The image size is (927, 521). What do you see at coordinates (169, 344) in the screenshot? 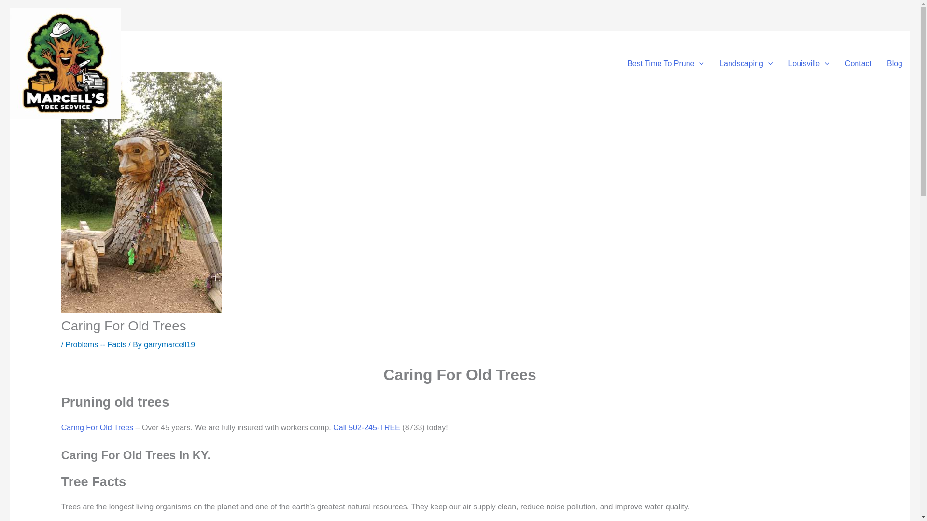
I see `View all posts by garrymarcell19` at bounding box center [169, 344].